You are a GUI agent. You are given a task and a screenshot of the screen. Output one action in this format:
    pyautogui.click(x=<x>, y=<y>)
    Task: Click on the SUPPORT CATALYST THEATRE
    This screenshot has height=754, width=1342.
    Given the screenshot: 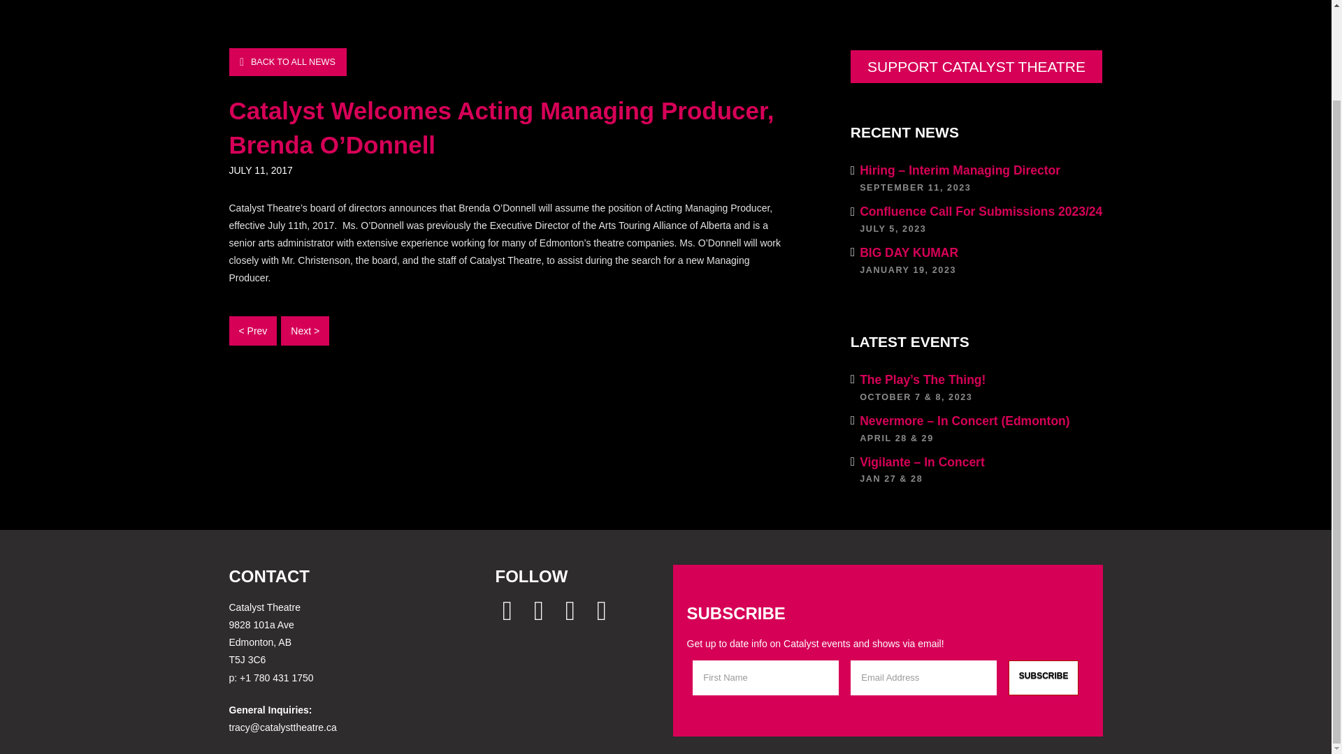 What is the action you would take?
    pyautogui.click(x=288, y=62)
    